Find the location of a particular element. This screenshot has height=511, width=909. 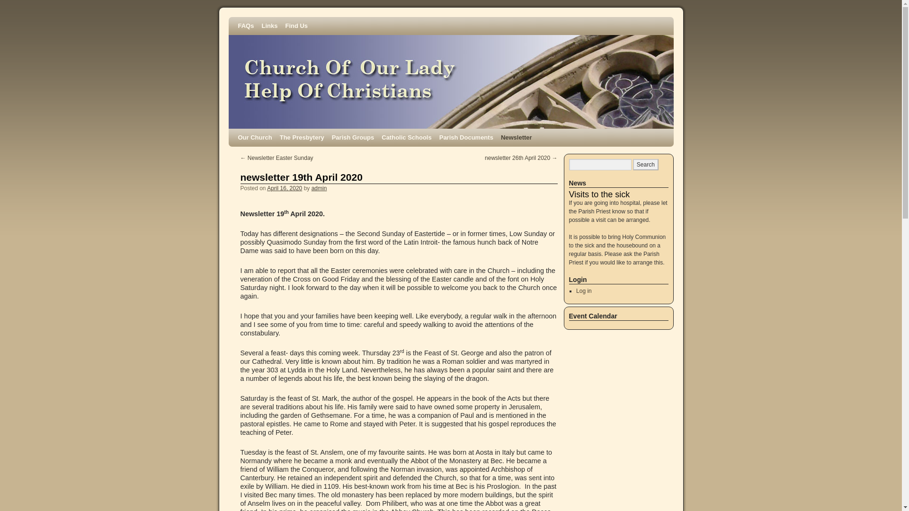

FAQs is located at coordinates (245, 26).